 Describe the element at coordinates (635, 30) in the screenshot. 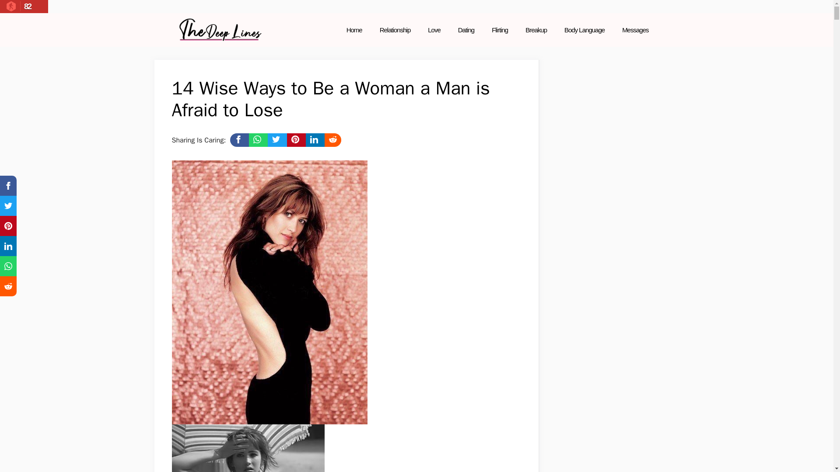

I see `Messages` at that location.